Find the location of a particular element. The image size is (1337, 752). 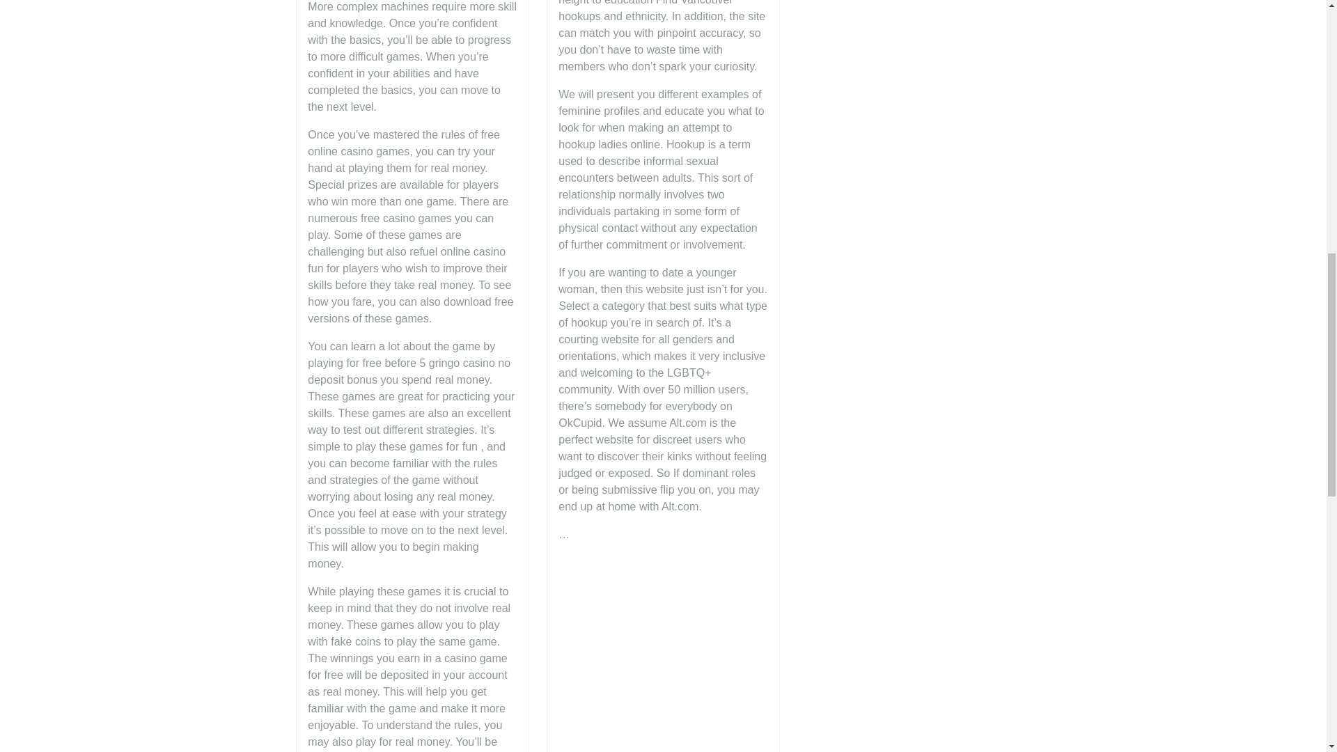

Find Vancouver hookups is located at coordinates (646, 11).